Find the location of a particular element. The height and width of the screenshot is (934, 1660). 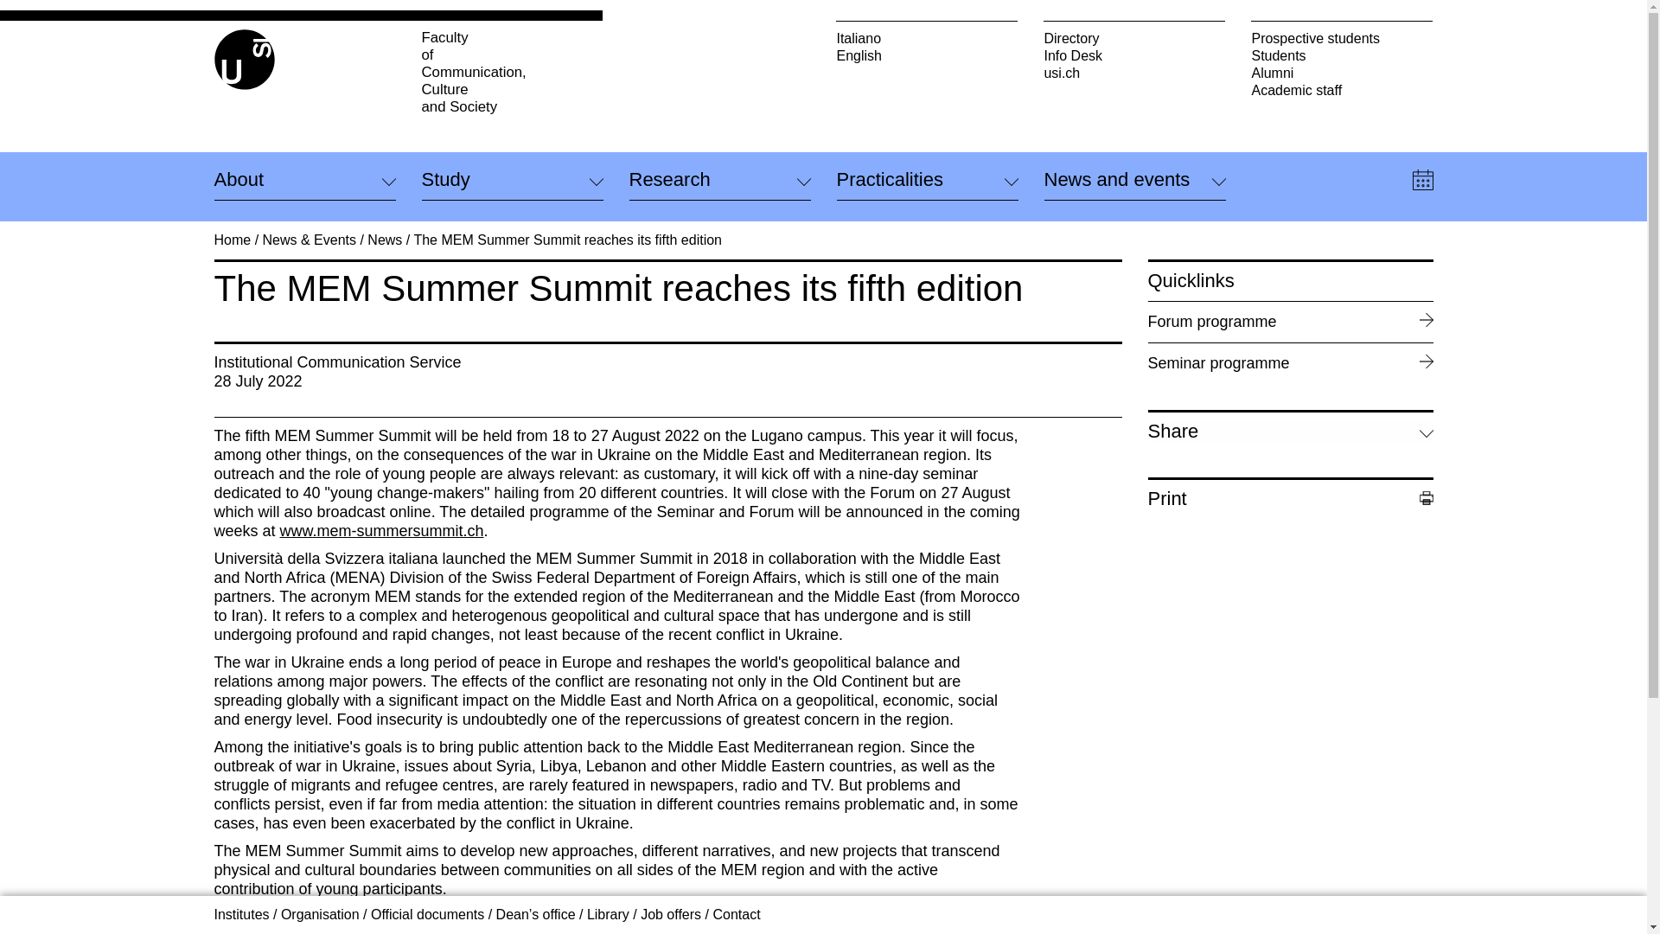

Prospective students is located at coordinates (1342, 38).